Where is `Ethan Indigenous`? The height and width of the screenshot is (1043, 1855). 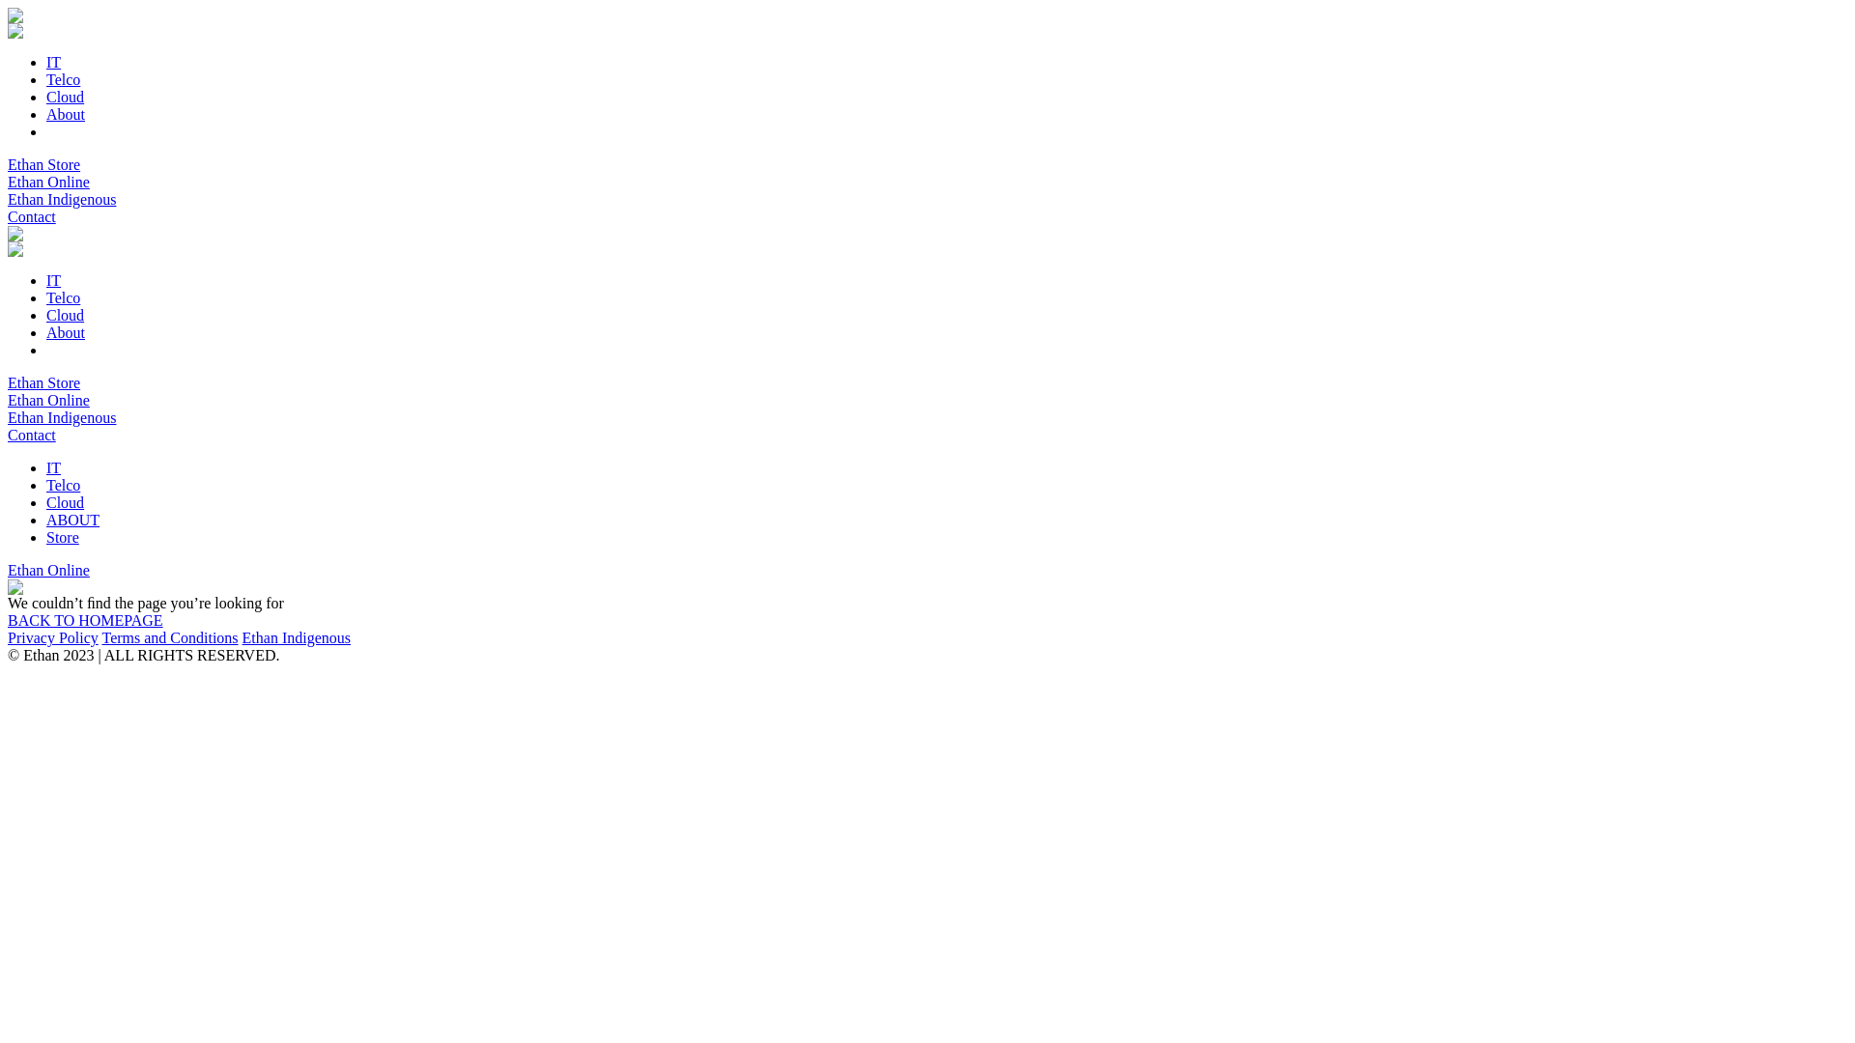 Ethan Indigenous is located at coordinates (297, 637).